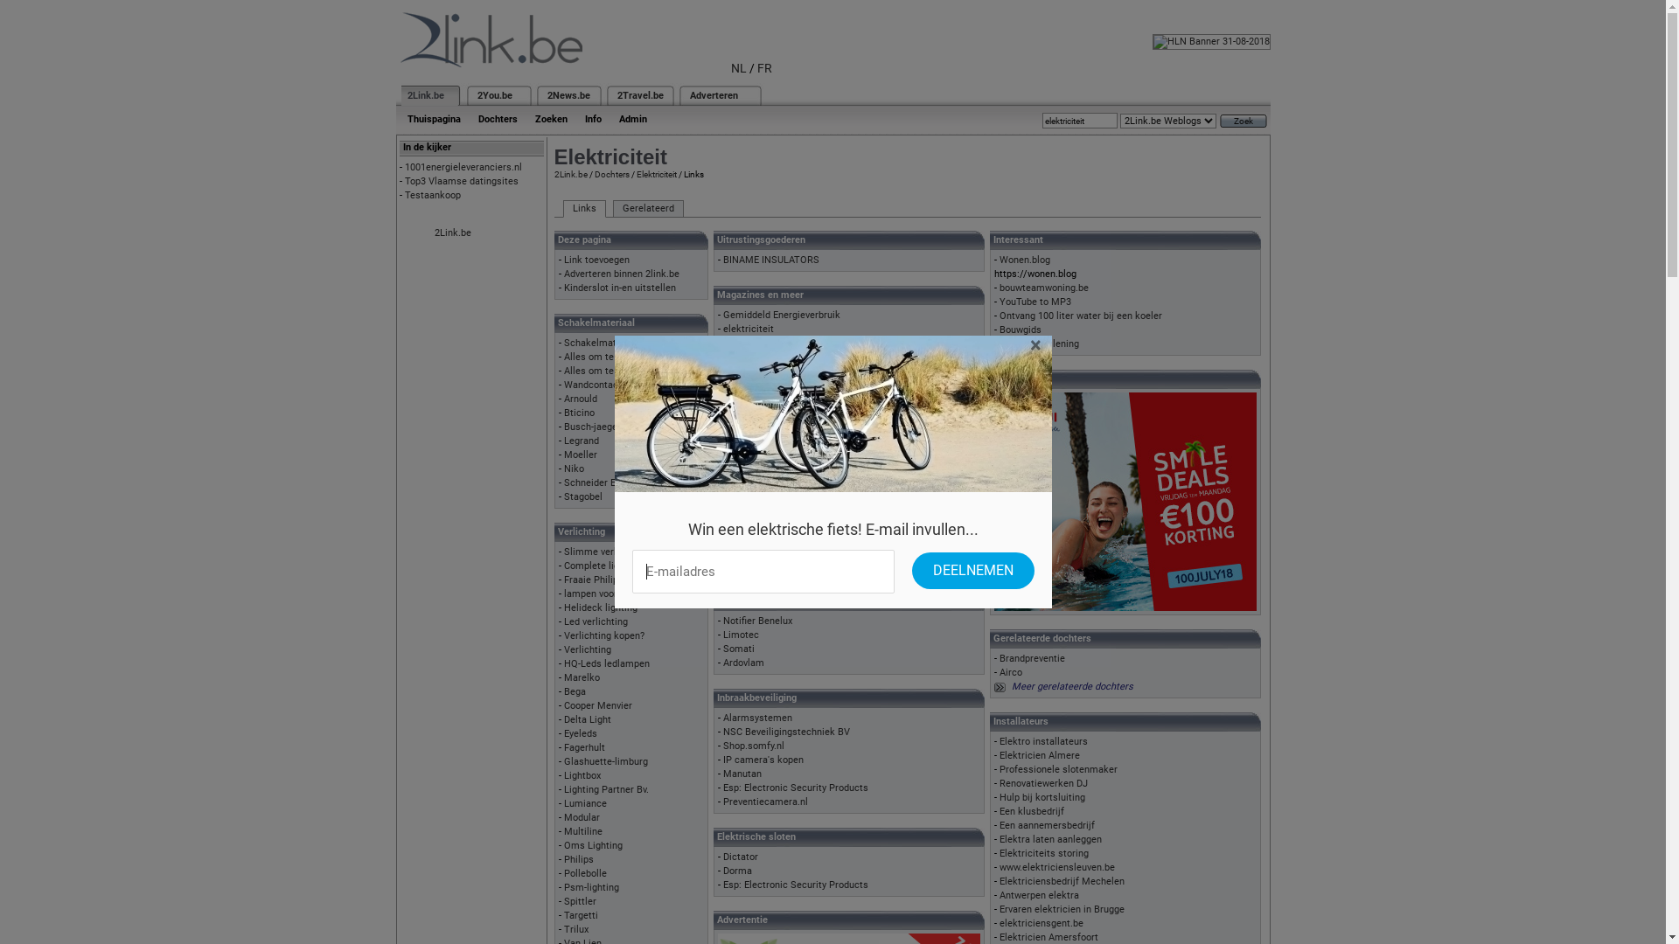 Image resolution: width=1679 pixels, height=944 pixels. Describe the element at coordinates (1042, 741) in the screenshot. I see `Elektro installateurs` at that location.